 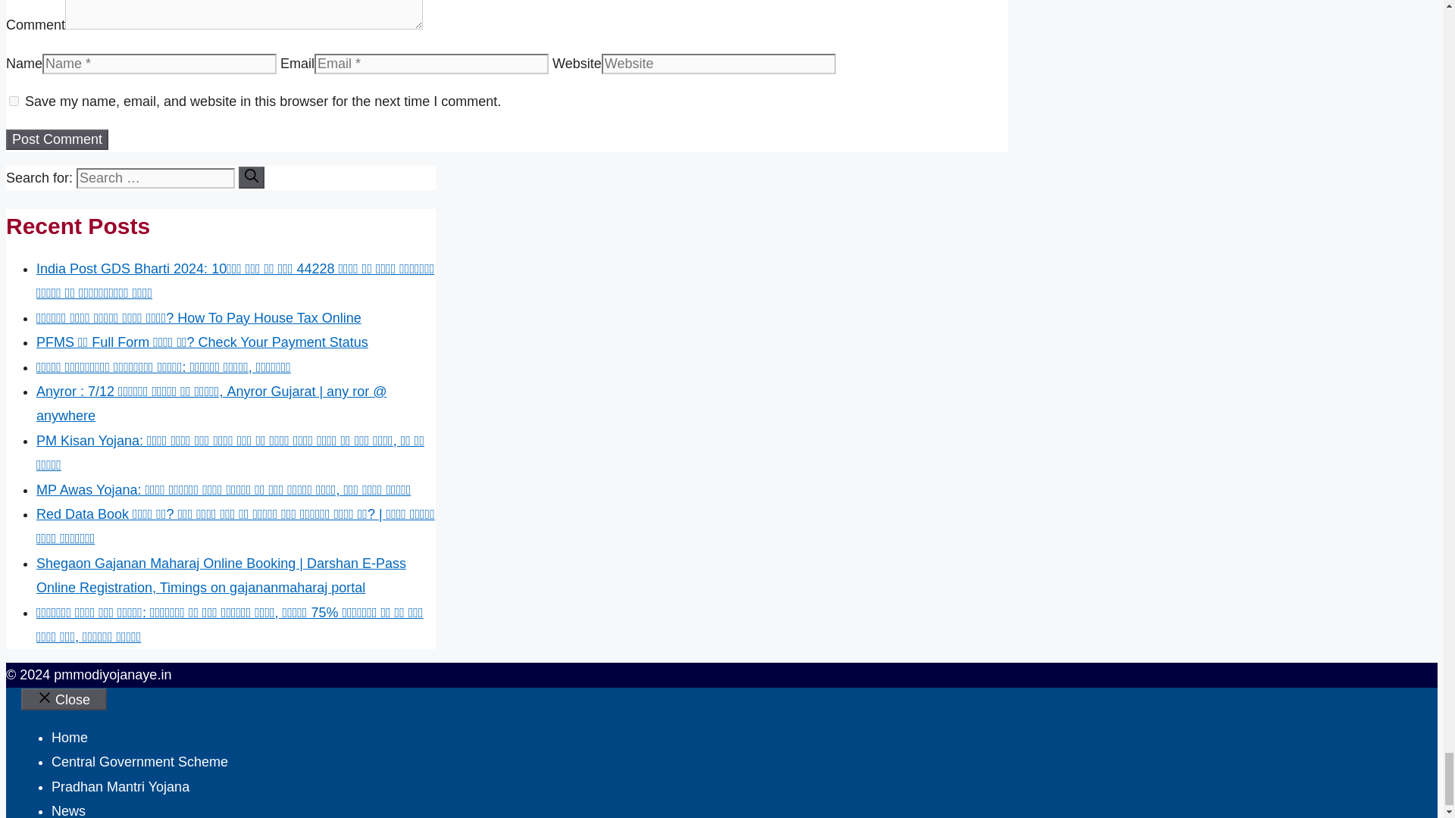 I want to click on yes, so click(x=14, y=101).